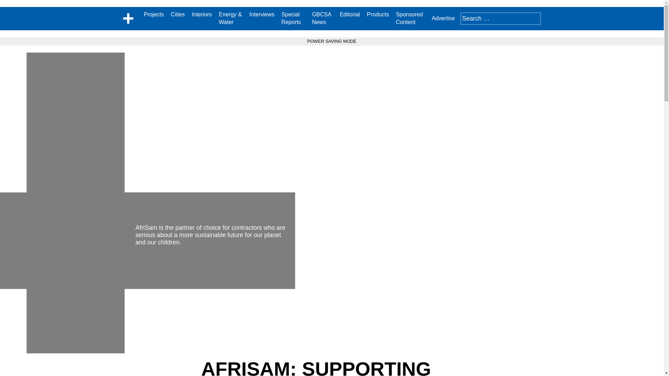 The height and width of the screenshot is (376, 669). I want to click on Search, so click(16, 6).